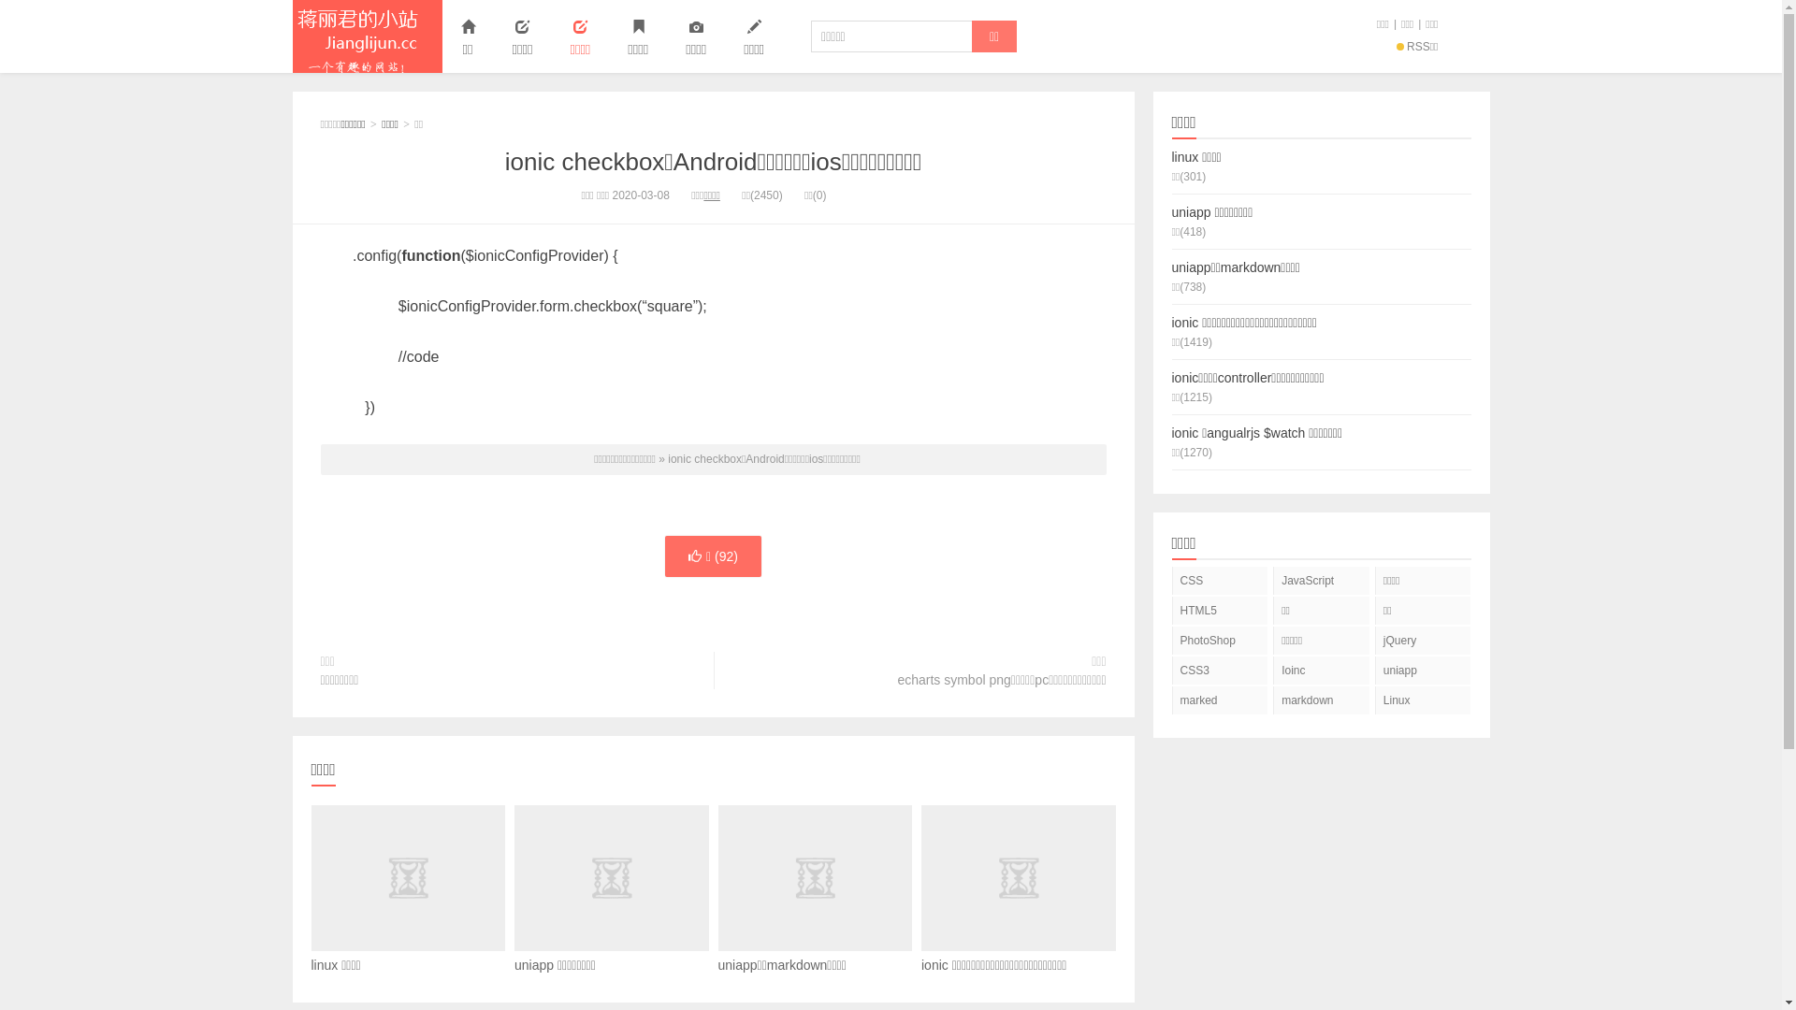 This screenshot has width=1796, height=1010. What do you see at coordinates (1220, 611) in the screenshot?
I see `HTML5` at bounding box center [1220, 611].